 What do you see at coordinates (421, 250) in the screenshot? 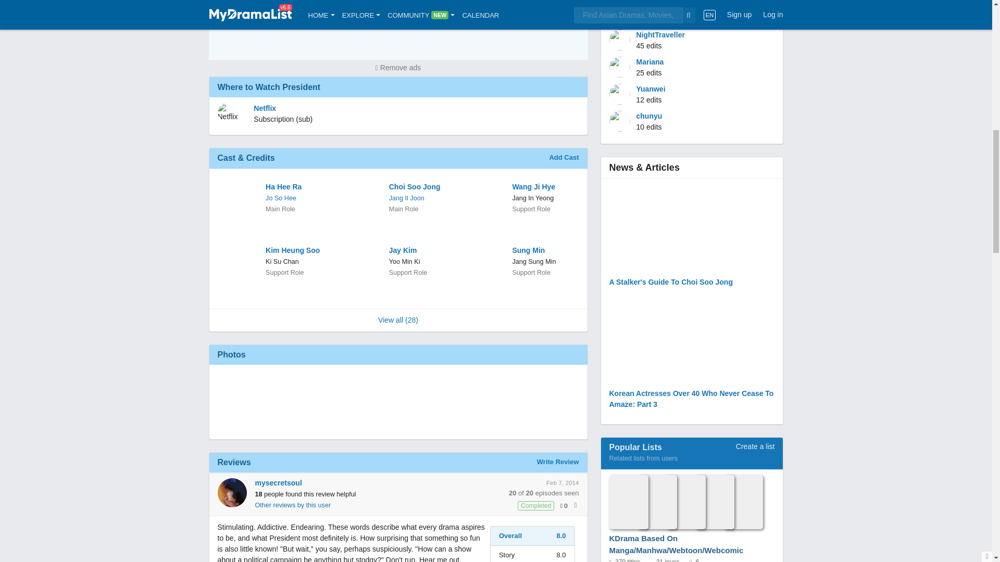
I see `Jay Kim` at bounding box center [421, 250].